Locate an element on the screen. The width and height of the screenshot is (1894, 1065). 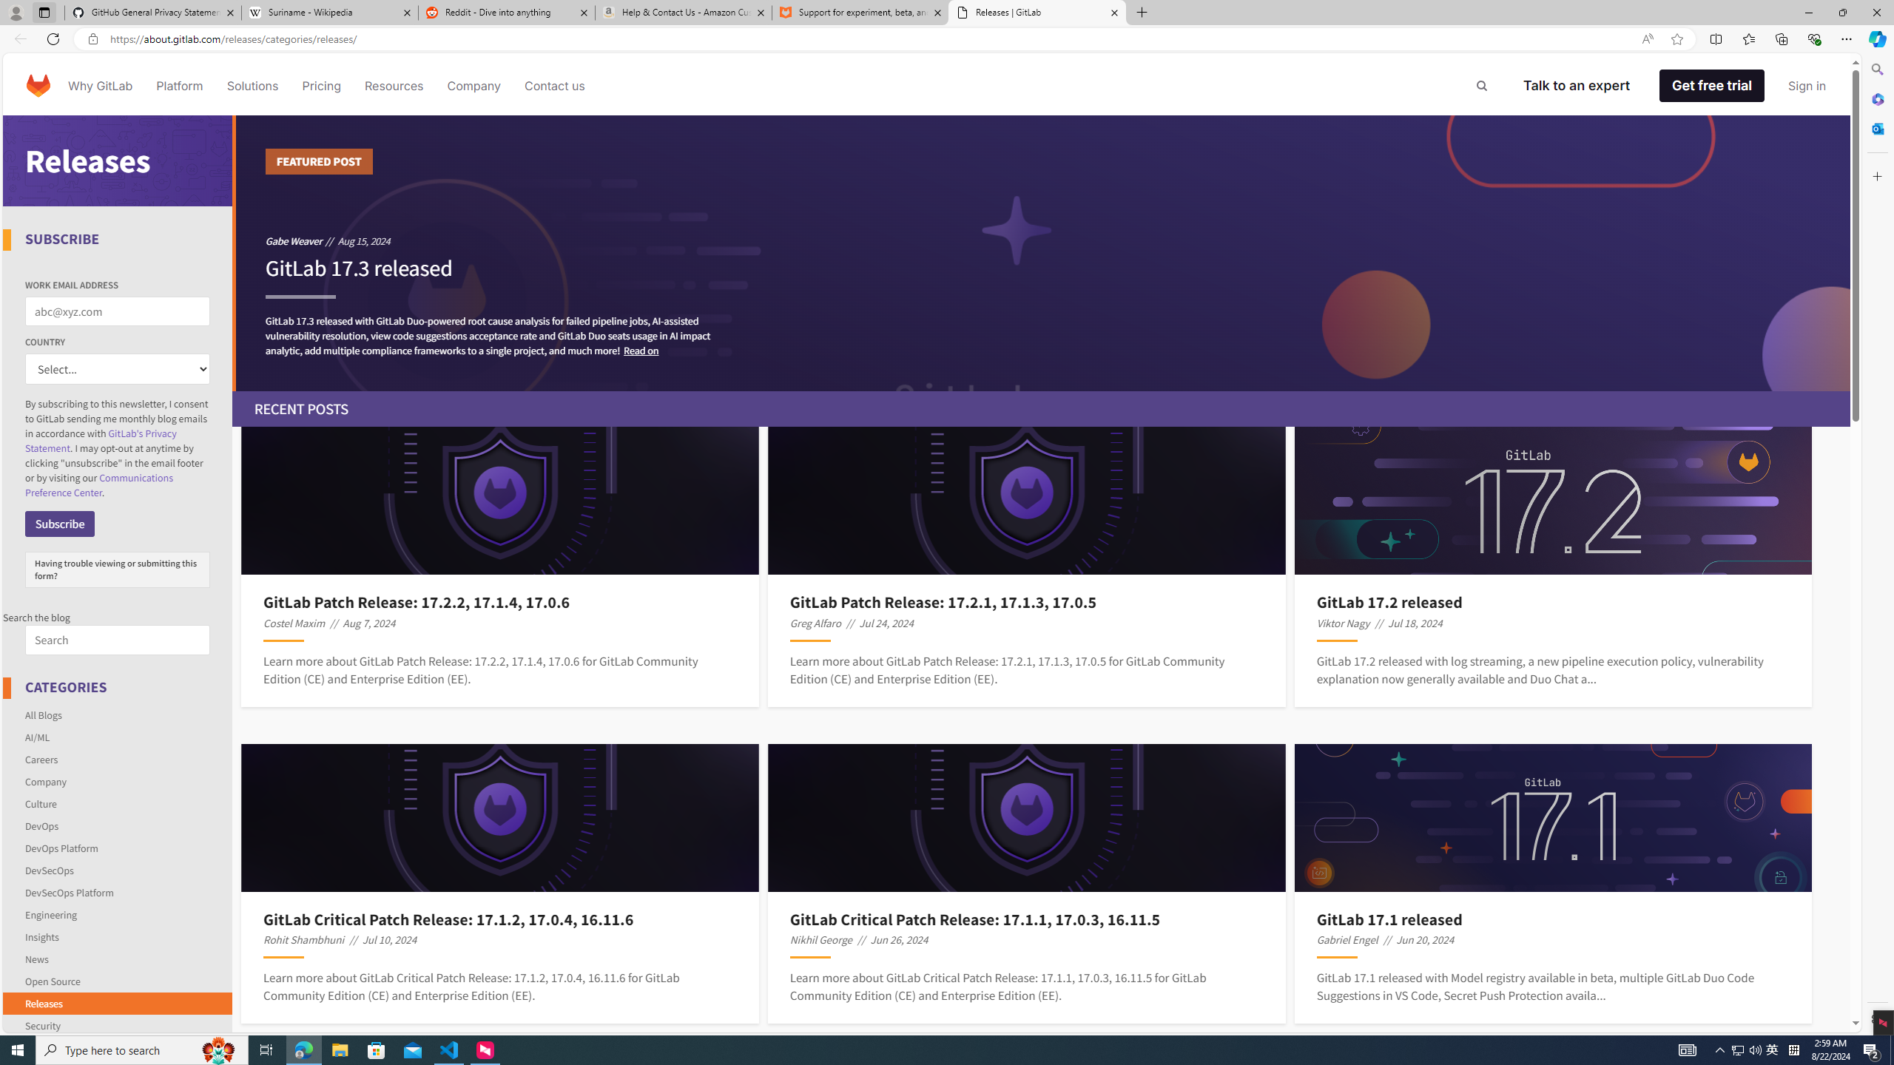
Talk to an expert is located at coordinates (1576, 86).